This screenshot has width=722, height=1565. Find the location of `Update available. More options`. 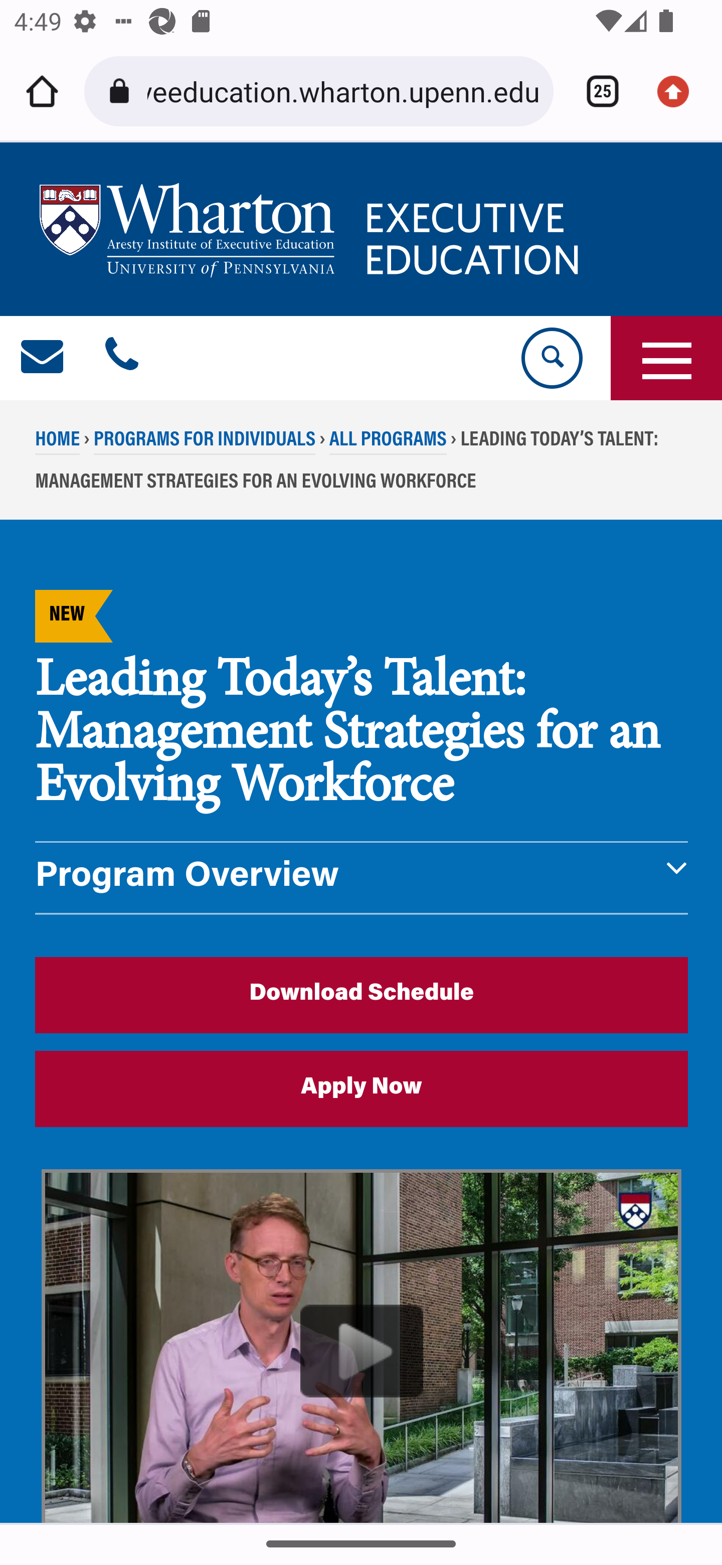

Update available. More options is located at coordinates (680, 91).